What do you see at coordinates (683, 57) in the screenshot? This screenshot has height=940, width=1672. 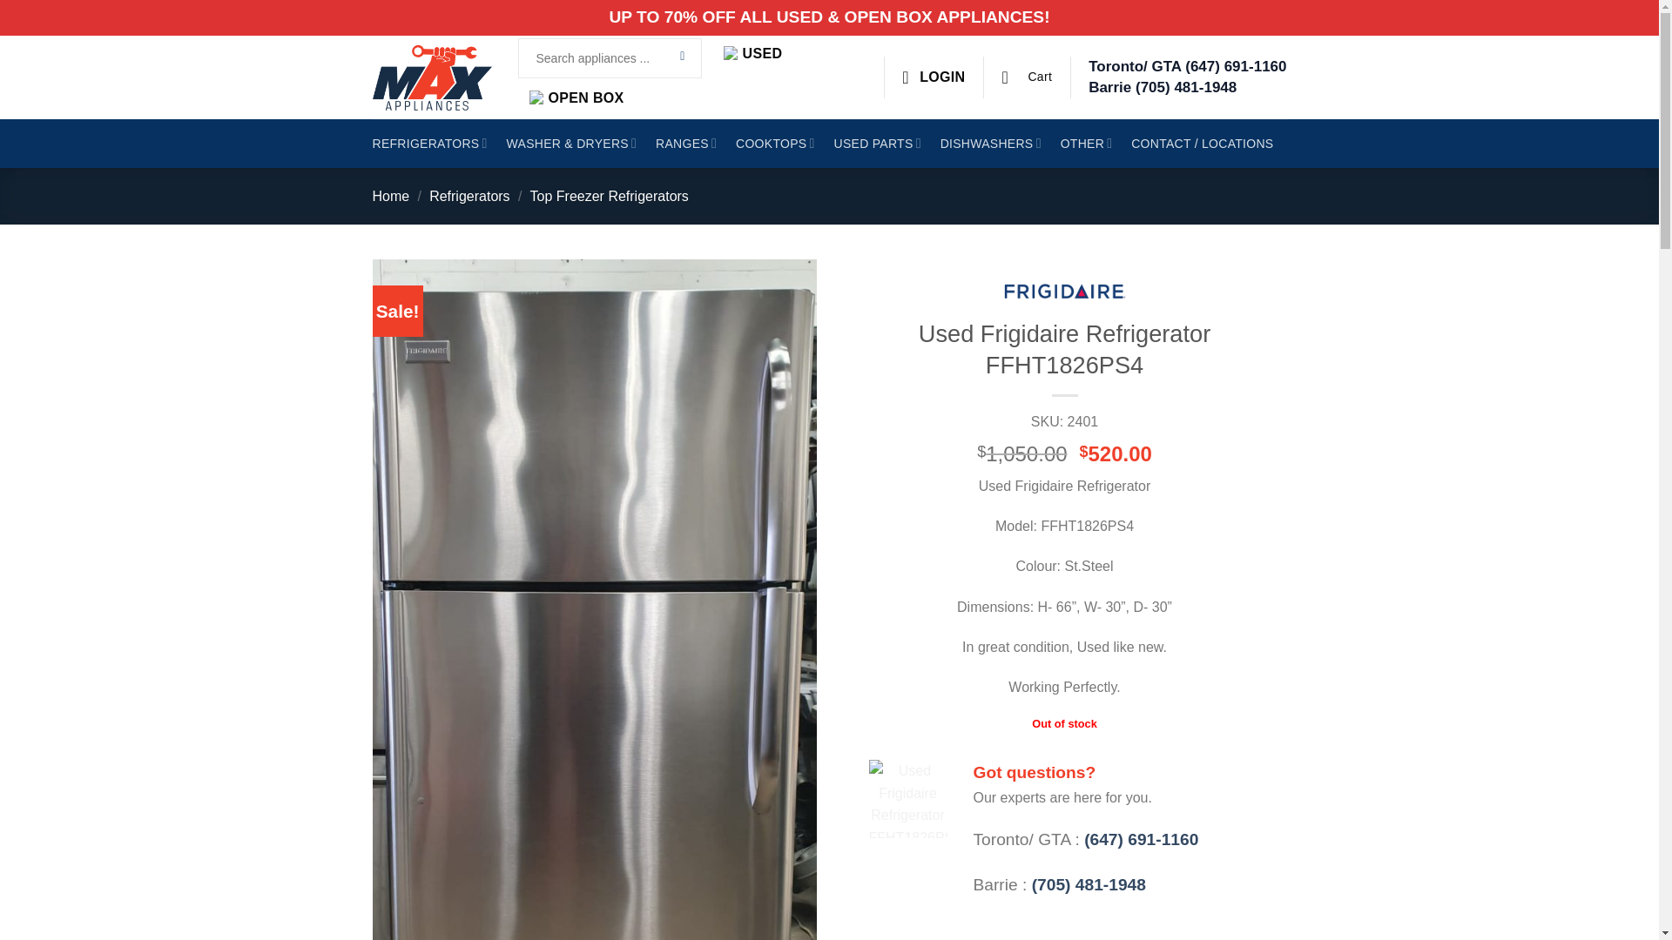 I see `Search` at bounding box center [683, 57].